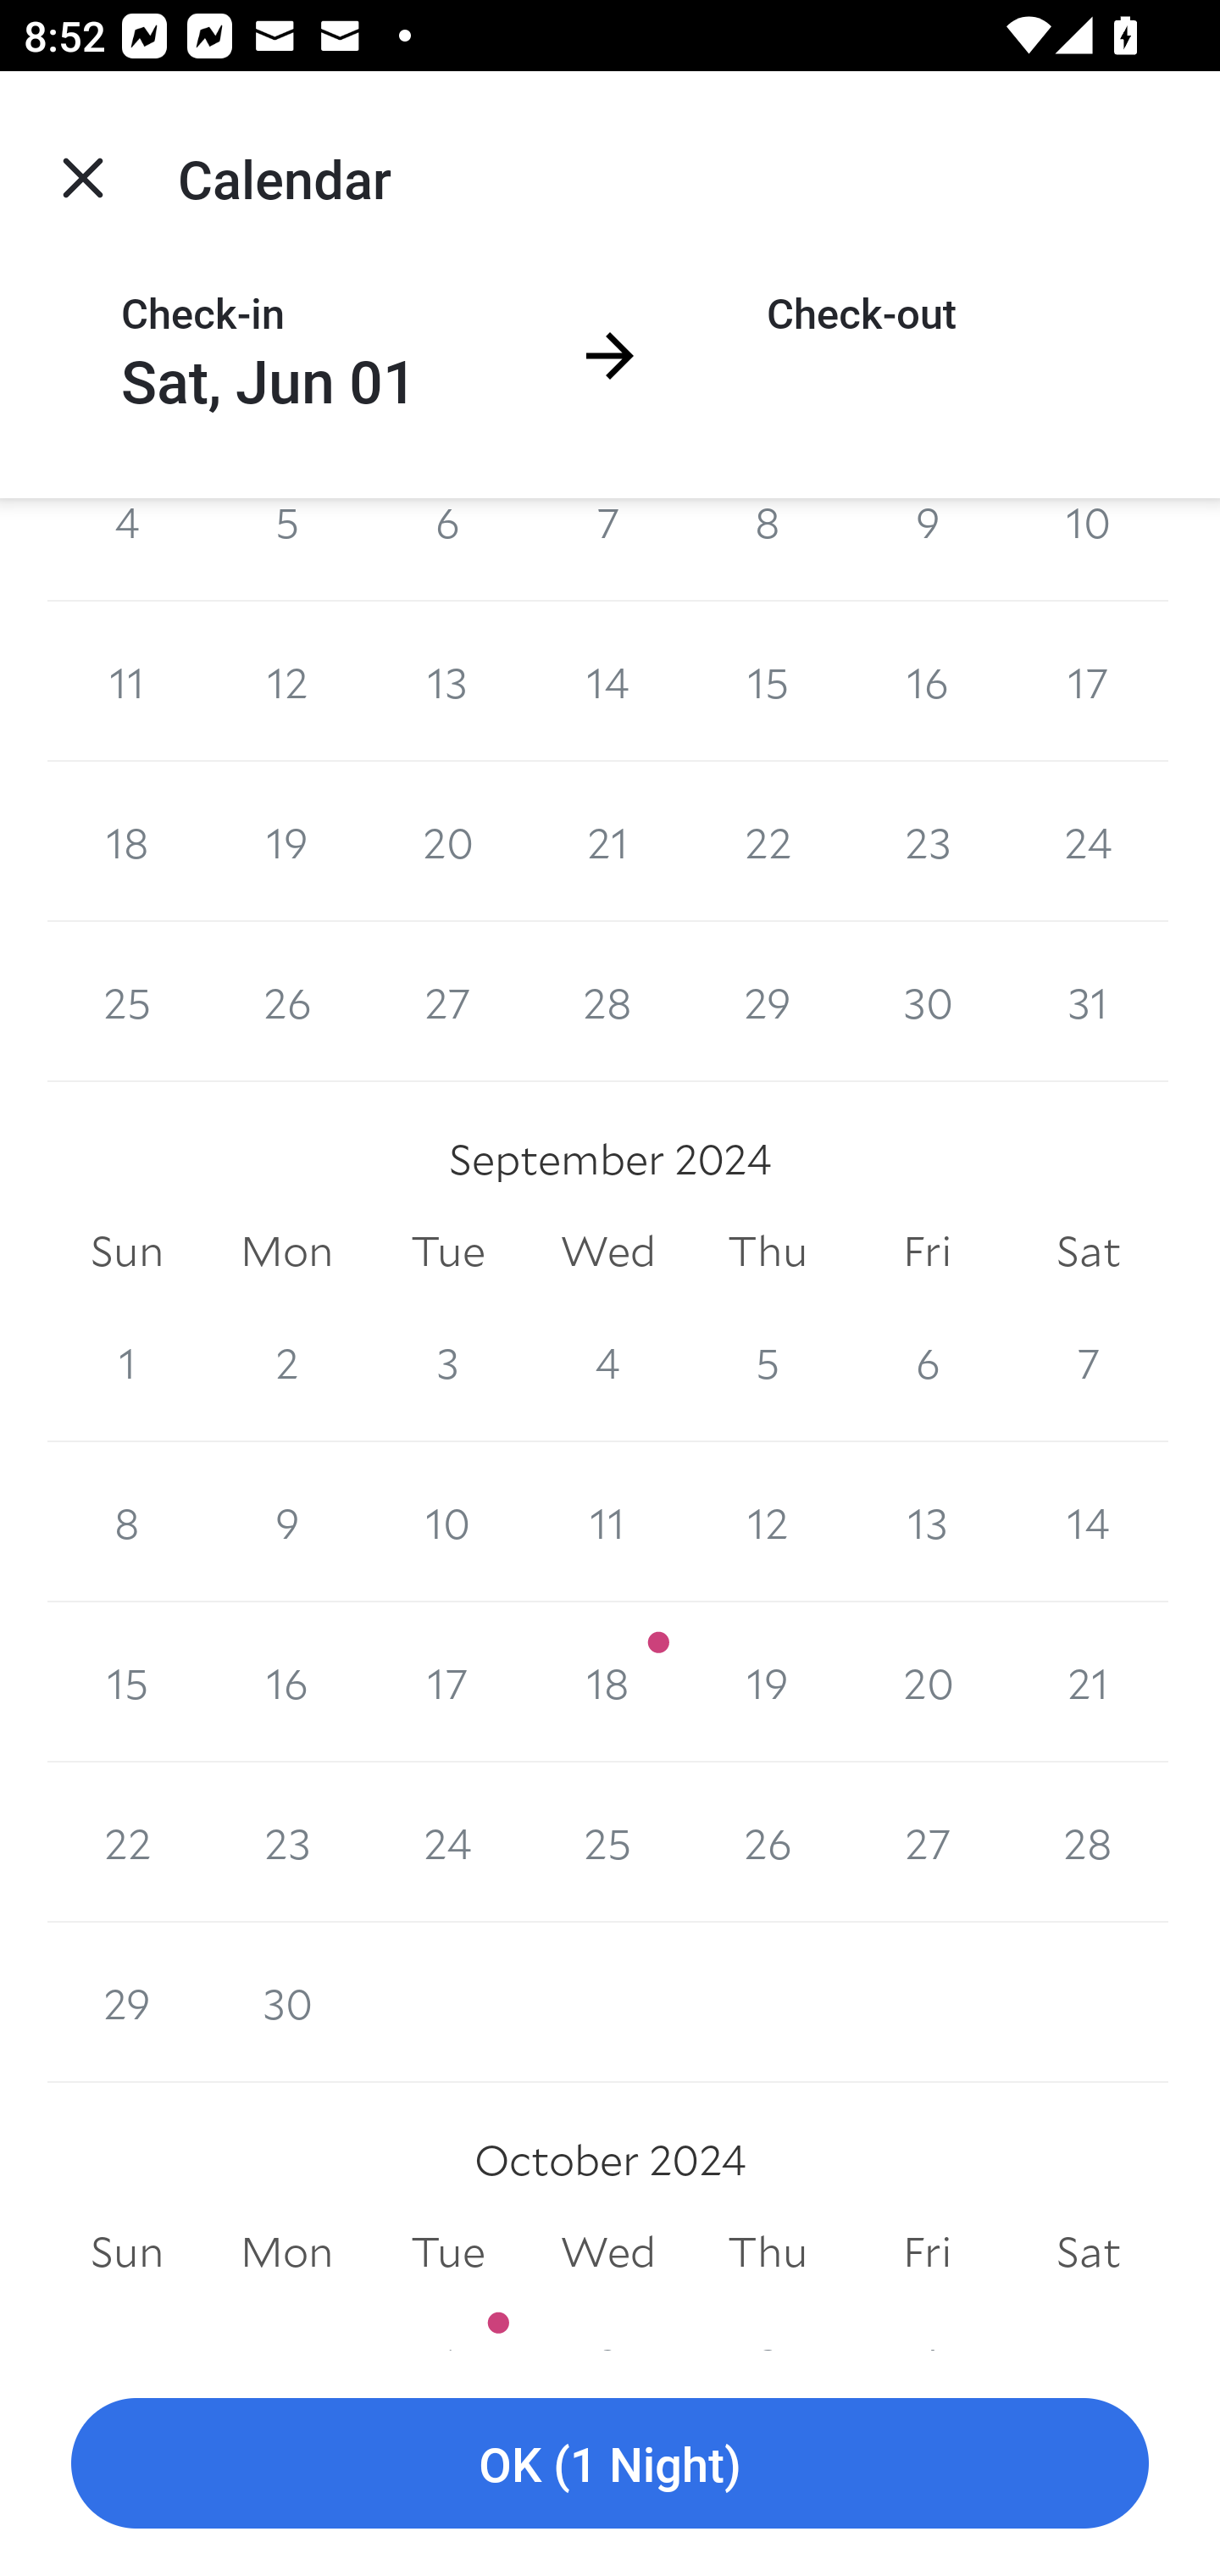  I want to click on 20 20 August 2024, so click(447, 842).